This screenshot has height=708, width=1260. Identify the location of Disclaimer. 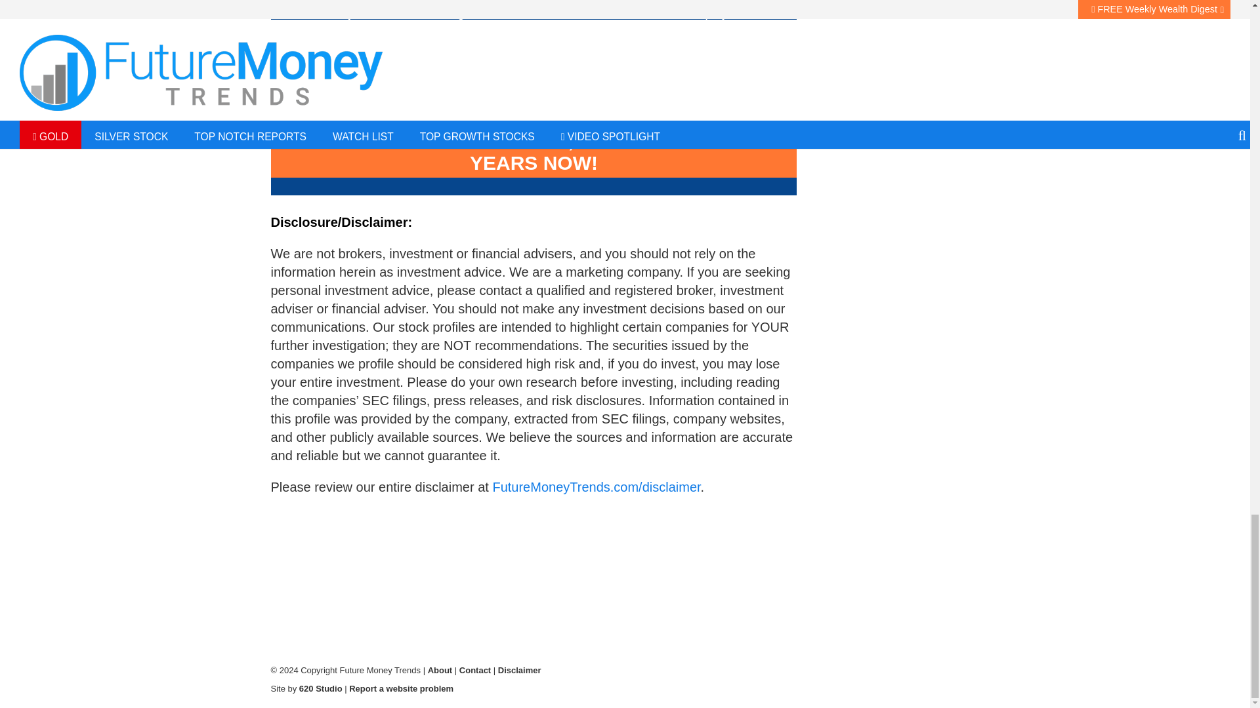
(520, 670).